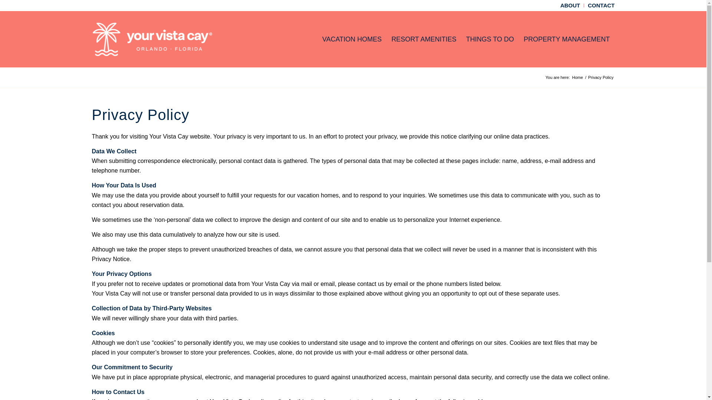 Image resolution: width=712 pixels, height=400 pixels. What do you see at coordinates (577, 77) in the screenshot?
I see `Your Vista Cay` at bounding box center [577, 77].